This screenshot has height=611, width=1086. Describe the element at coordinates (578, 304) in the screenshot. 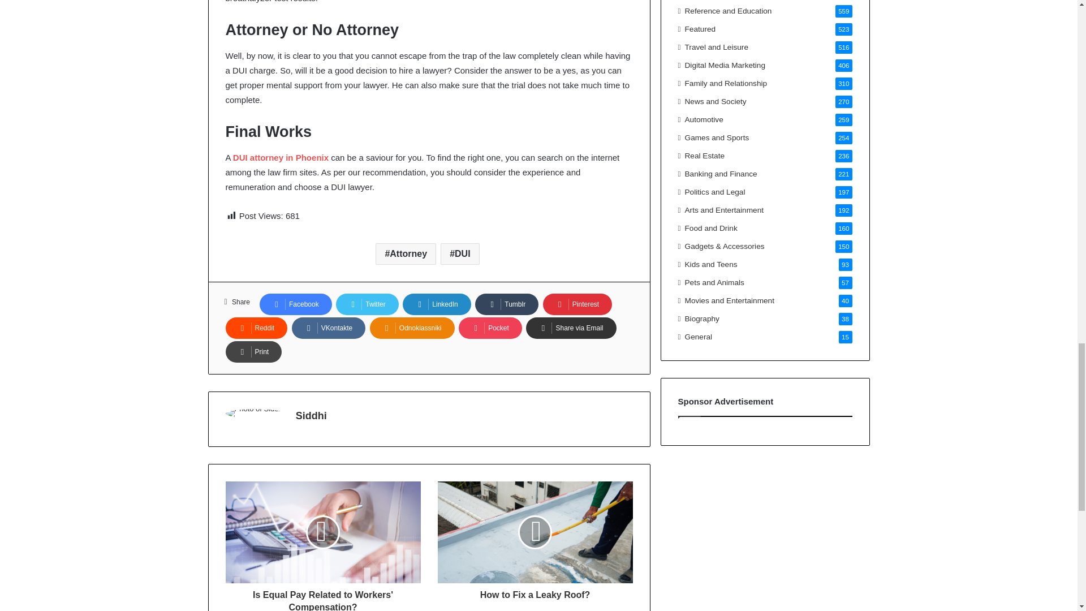

I see `Pinterest` at that location.